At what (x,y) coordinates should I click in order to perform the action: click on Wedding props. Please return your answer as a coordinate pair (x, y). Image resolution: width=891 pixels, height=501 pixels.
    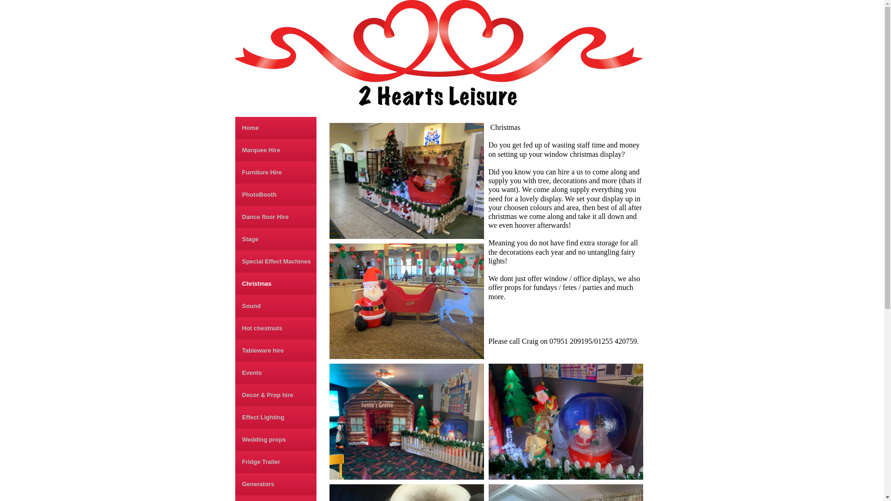
    Looking at the image, I should click on (276, 440).